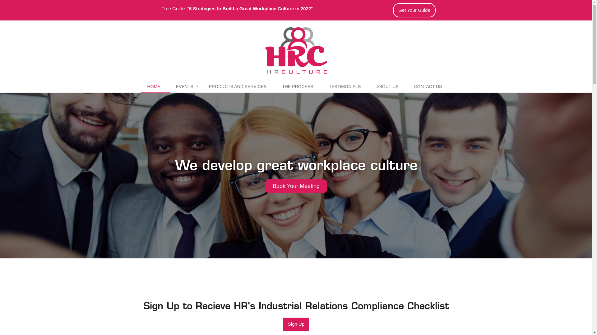 Image resolution: width=597 pixels, height=335 pixels. Describe the element at coordinates (155, 87) in the screenshot. I see `HOME` at that location.